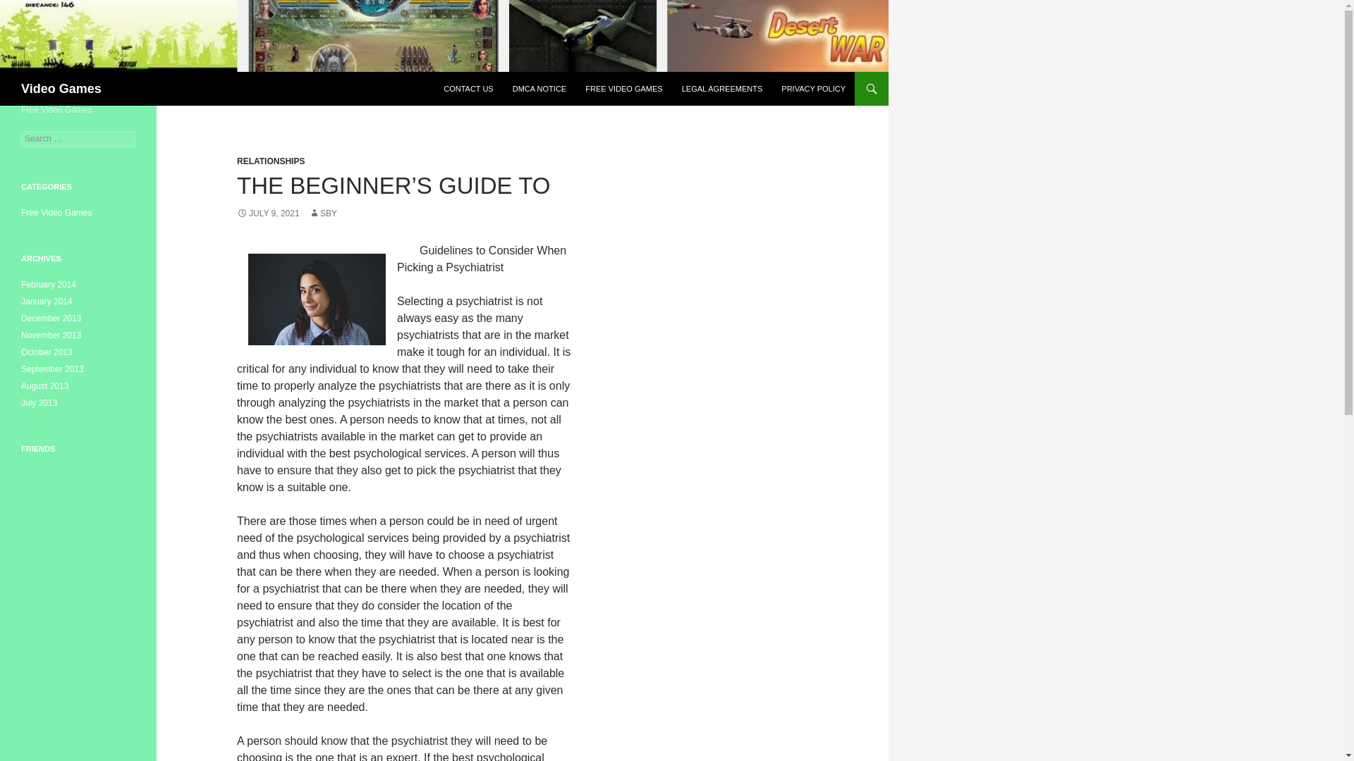 The image size is (1354, 761). Describe the element at coordinates (39, 402) in the screenshot. I see `July 2013` at that location.